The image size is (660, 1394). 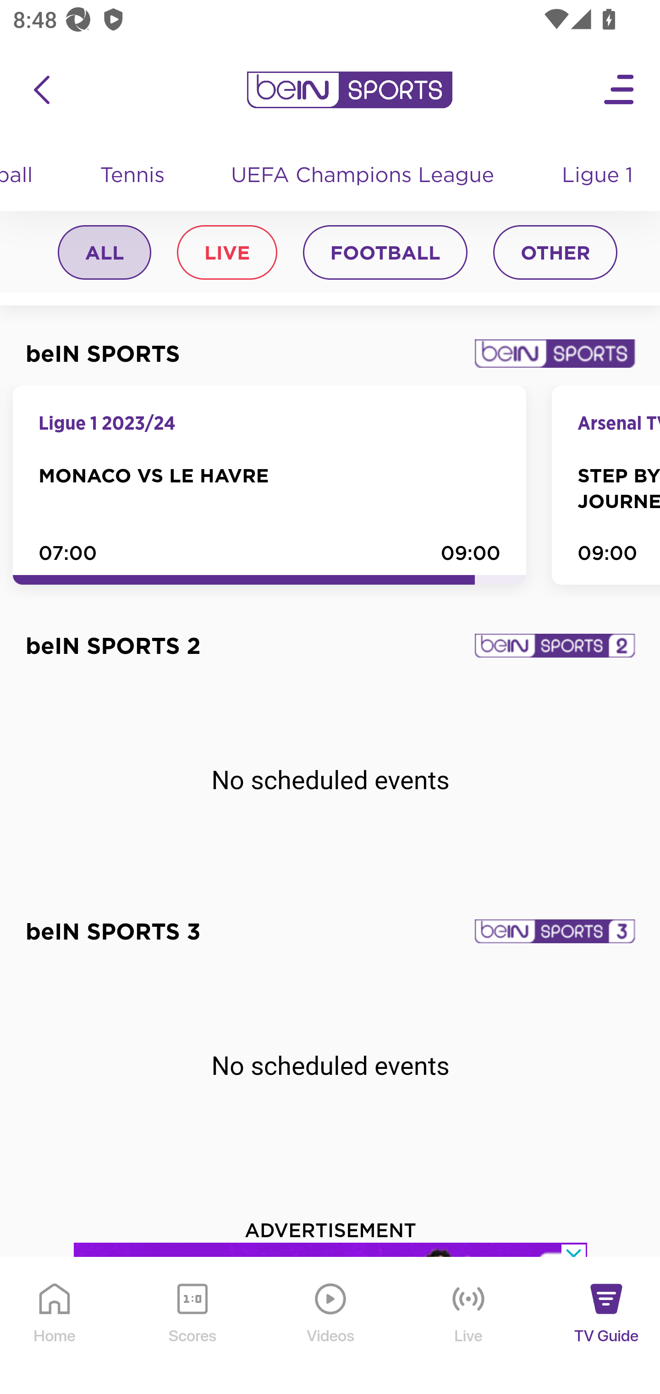 What do you see at coordinates (620, 90) in the screenshot?
I see `Open Menu Icon` at bounding box center [620, 90].